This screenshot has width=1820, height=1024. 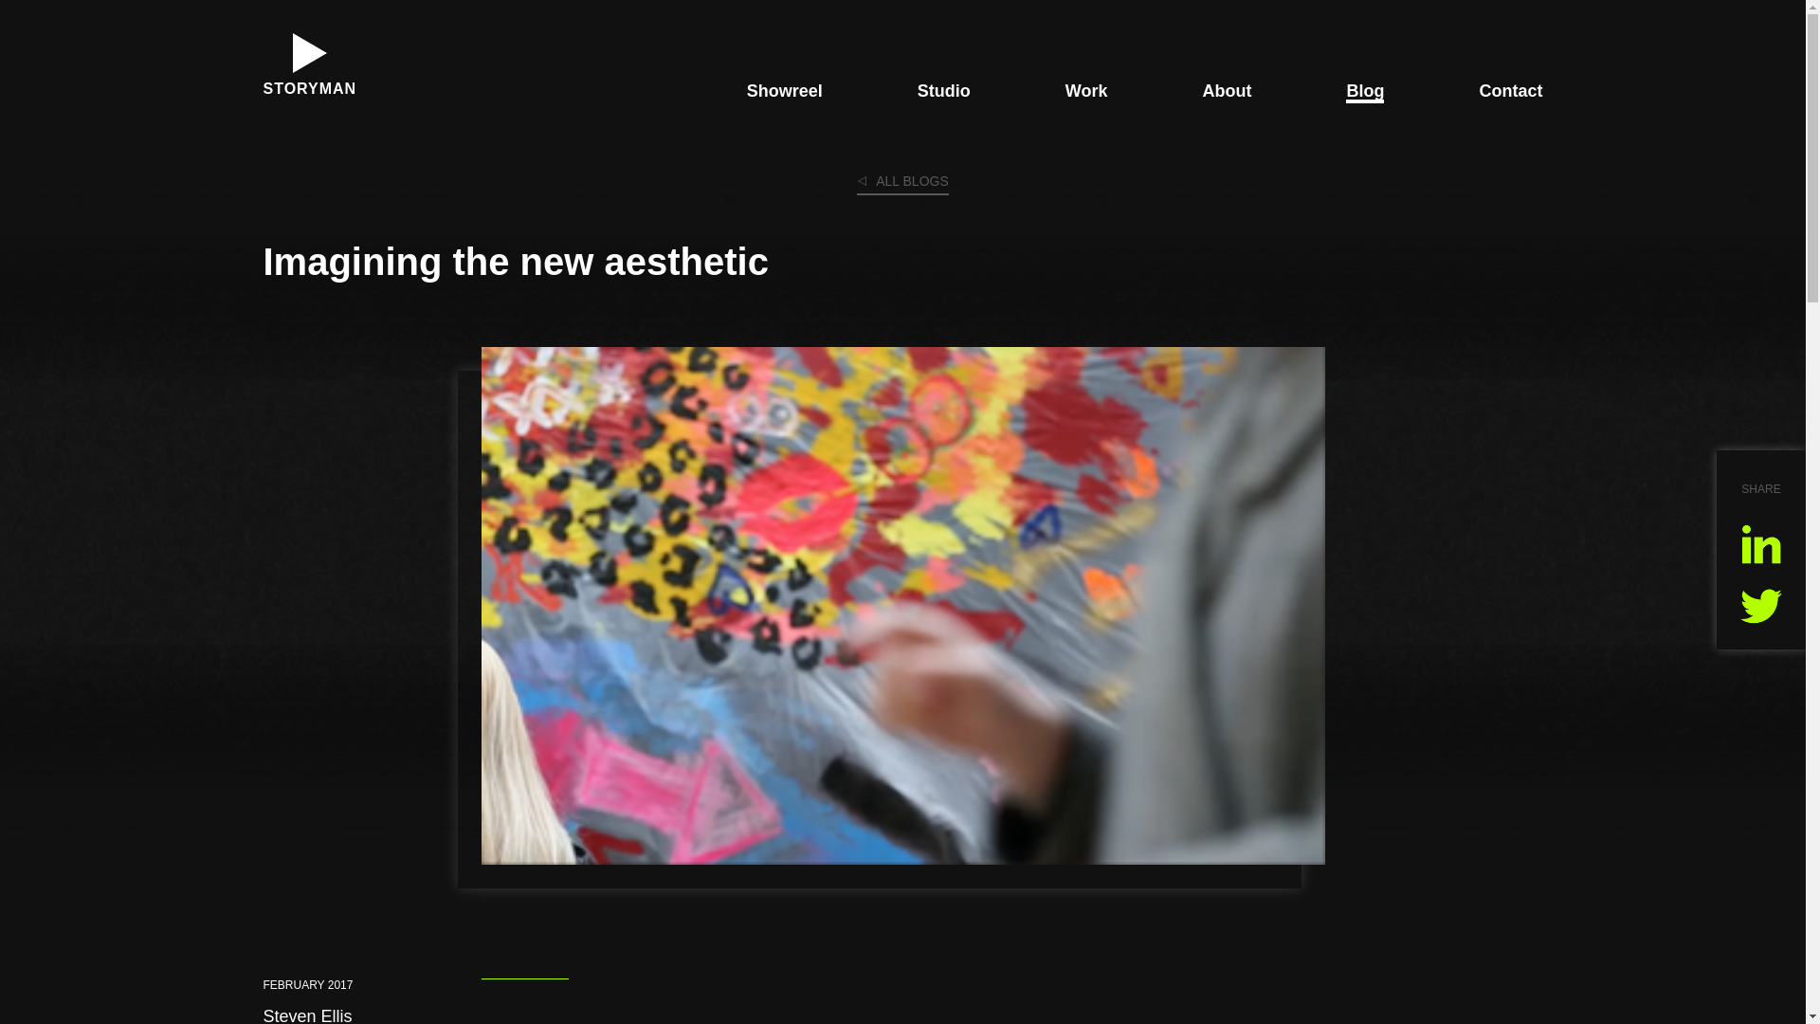 What do you see at coordinates (1365, 92) in the screenshot?
I see `Blog` at bounding box center [1365, 92].